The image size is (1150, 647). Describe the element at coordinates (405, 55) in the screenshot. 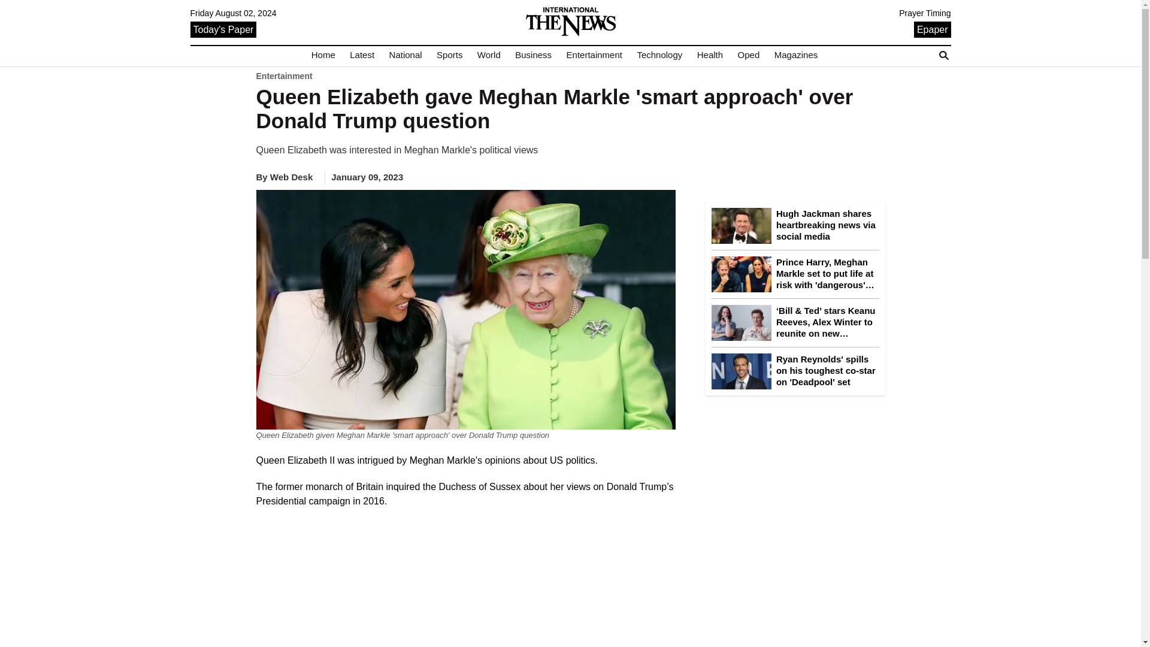

I see `National` at that location.